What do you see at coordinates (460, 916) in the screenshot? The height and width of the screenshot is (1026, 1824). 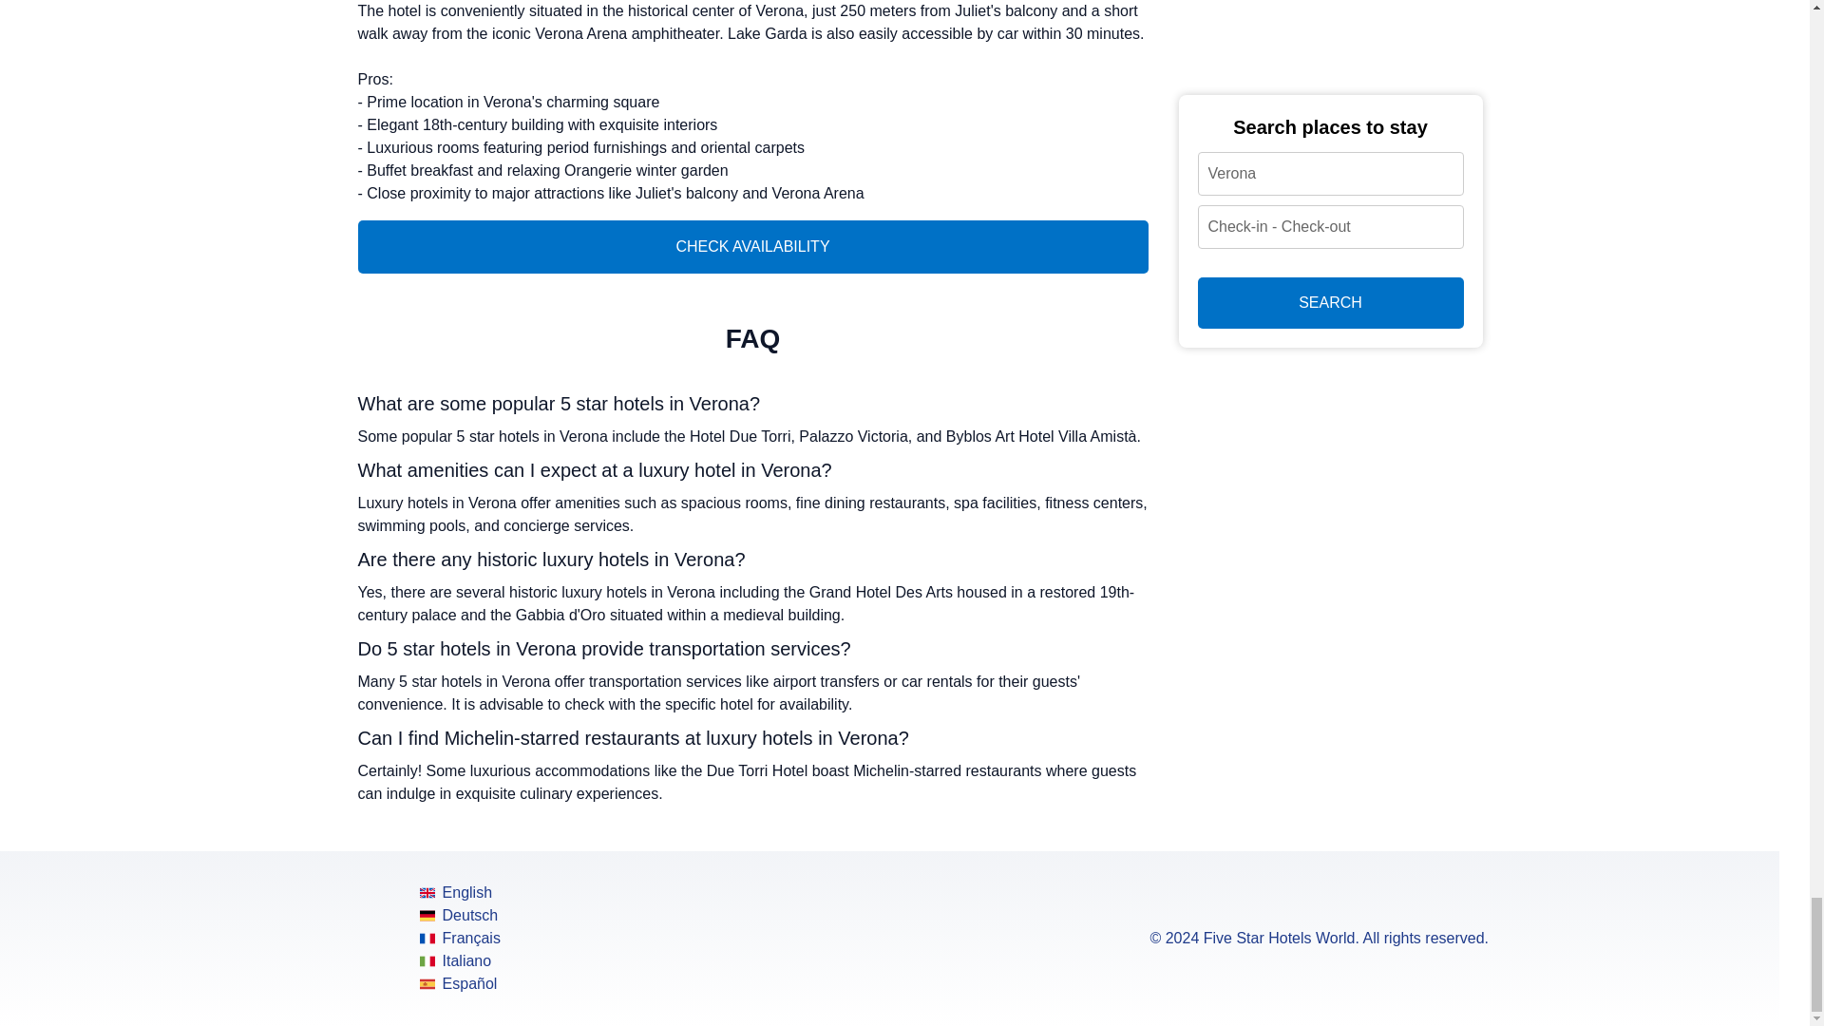 I see `Deutsch` at bounding box center [460, 916].